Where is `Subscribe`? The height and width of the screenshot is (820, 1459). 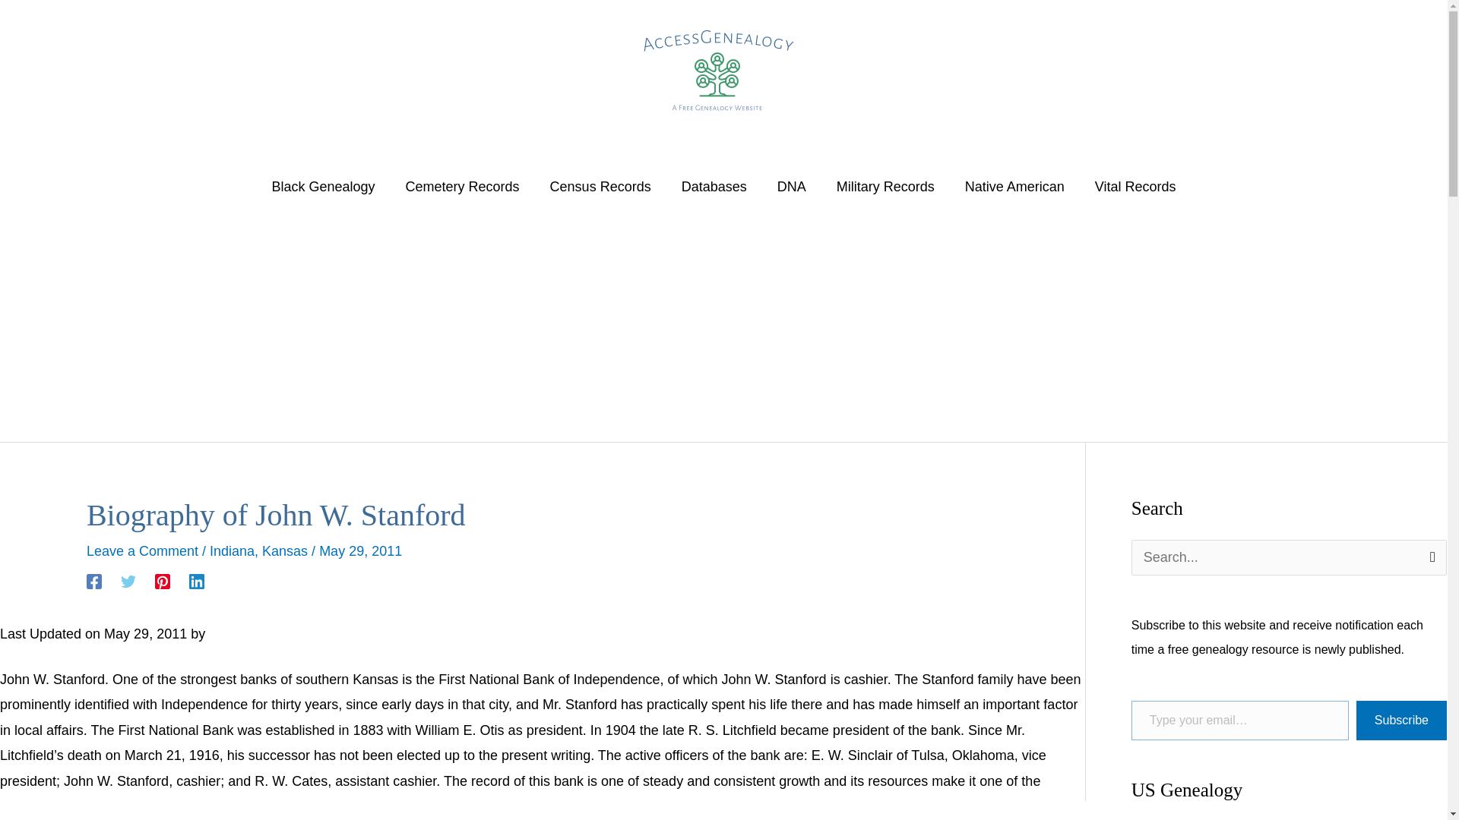 Subscribe is located at coordinates (1401, 721).